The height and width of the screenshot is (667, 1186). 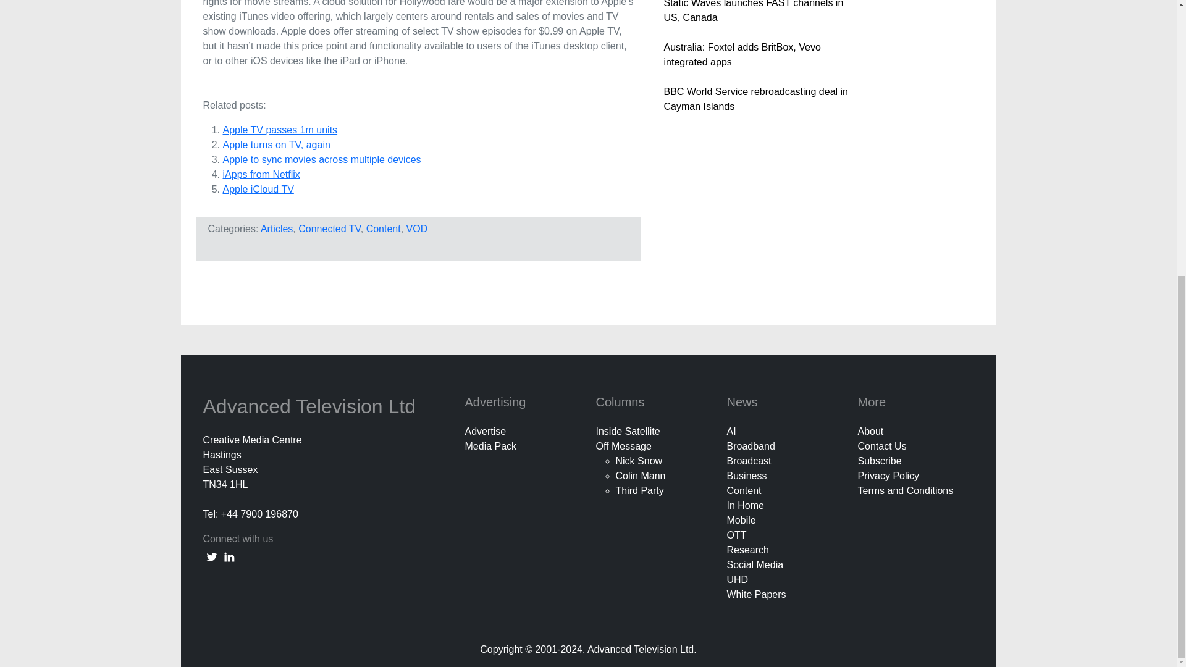 What do you see at coordinates (275, 145) in the screenshot?
I see `Apple turns on TV, again` at bounding box center [275, 145].